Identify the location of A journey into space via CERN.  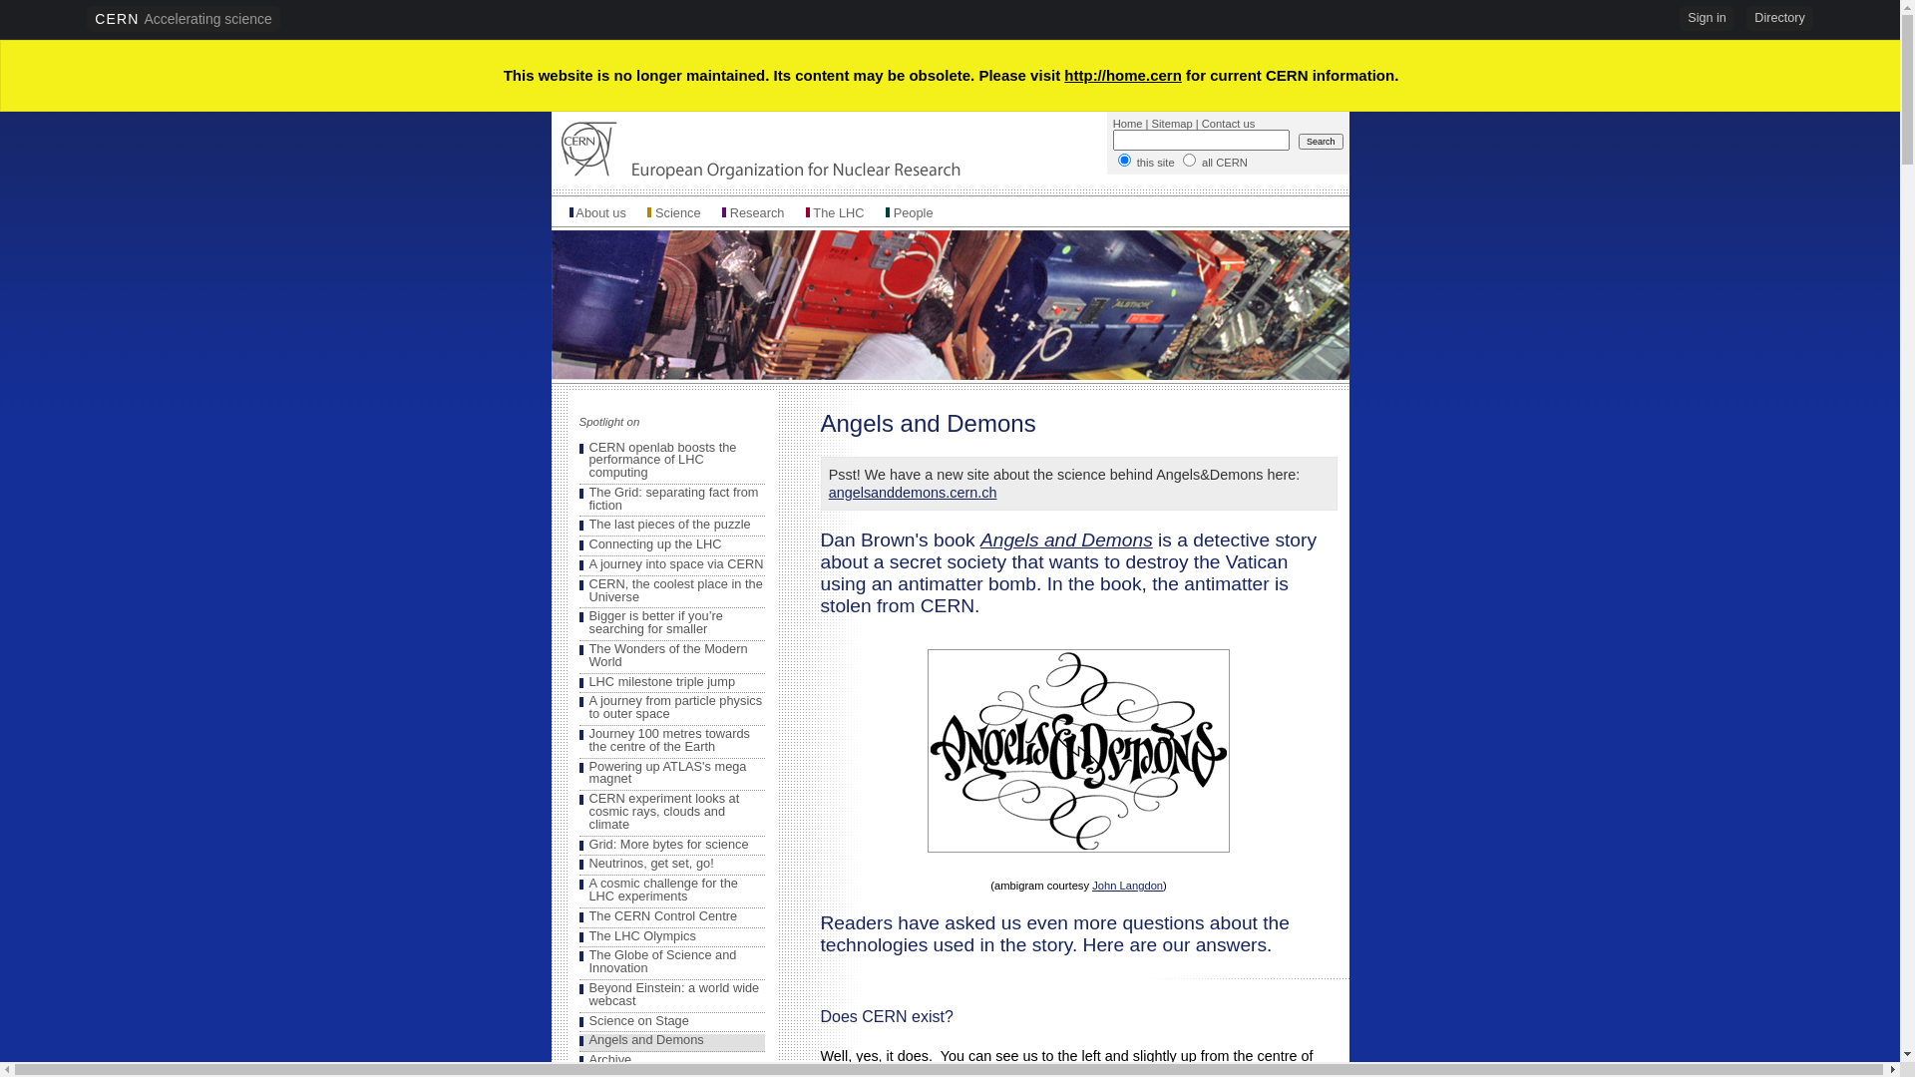
(676, 564).